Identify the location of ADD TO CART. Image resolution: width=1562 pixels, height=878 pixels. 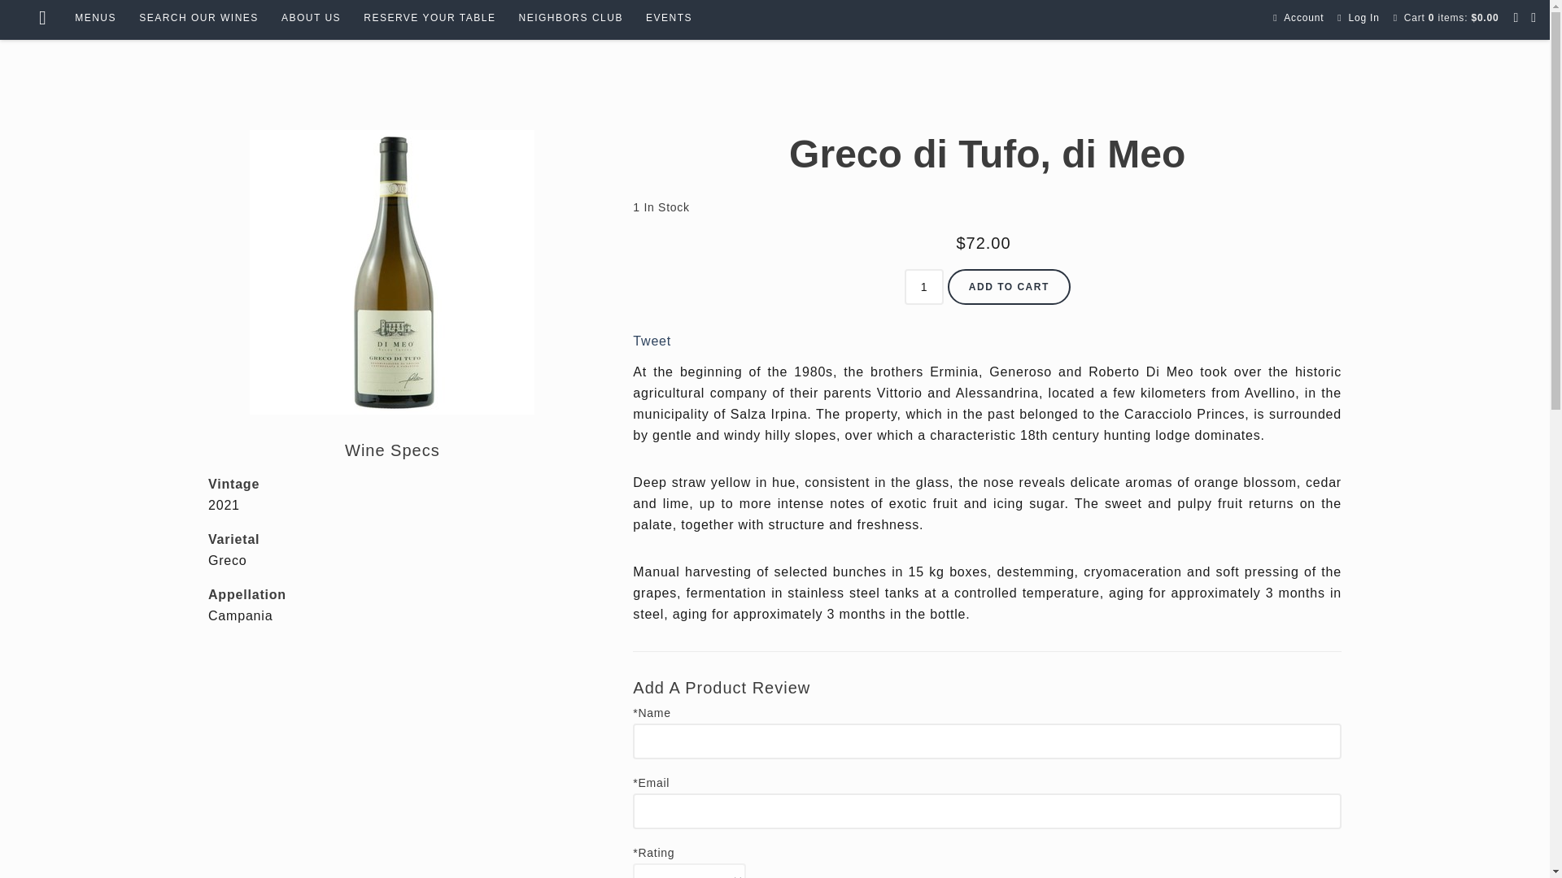
(1009, 286).